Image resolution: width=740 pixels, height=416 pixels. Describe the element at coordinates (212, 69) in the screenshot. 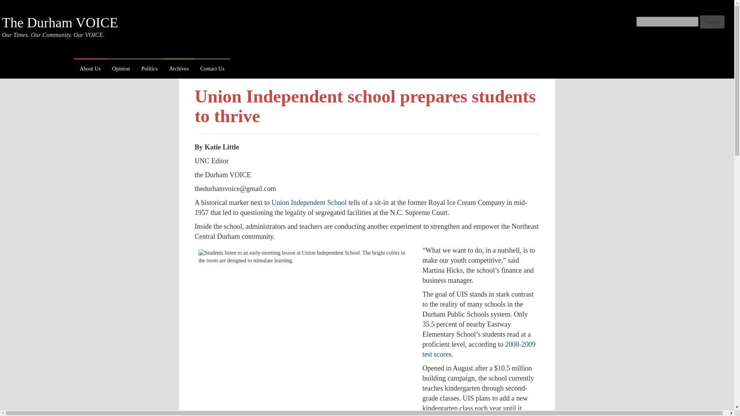

I see `Contact Us` at that location.